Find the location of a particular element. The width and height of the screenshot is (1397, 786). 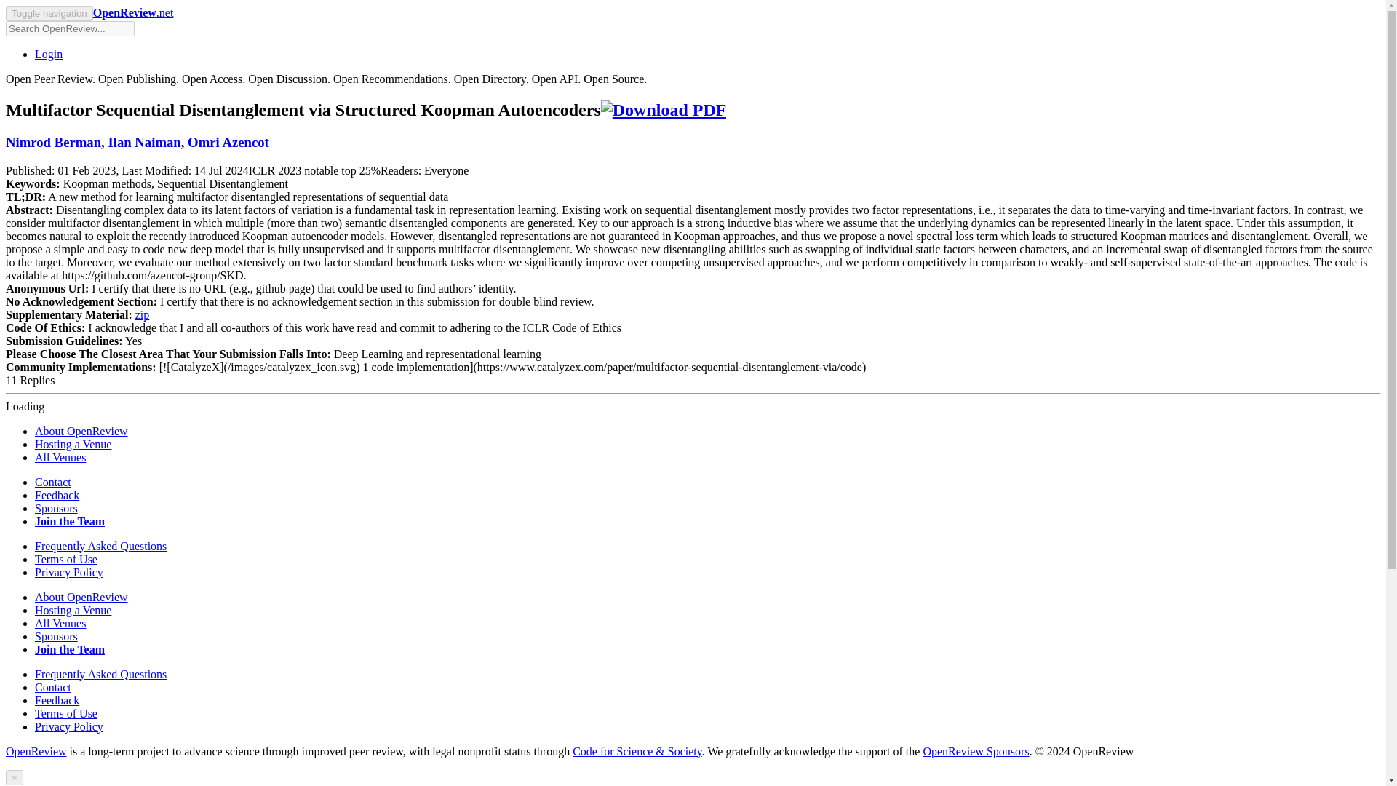

Download Supplementary Material is located at coordinates (143, 314).